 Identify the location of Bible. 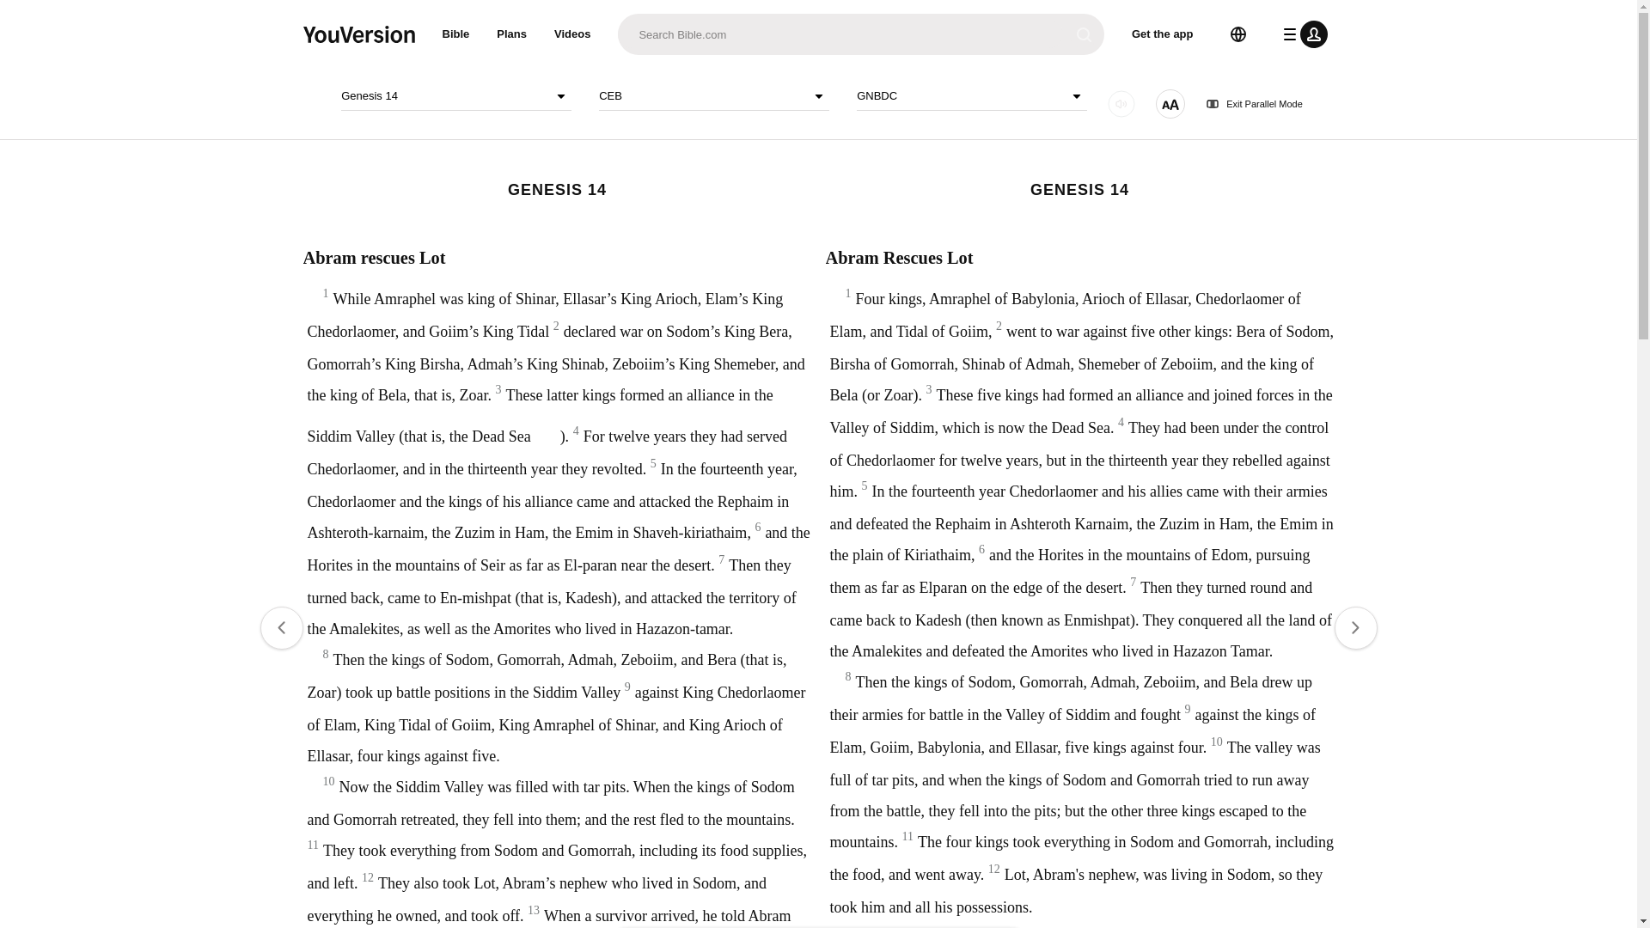
(455, 34).